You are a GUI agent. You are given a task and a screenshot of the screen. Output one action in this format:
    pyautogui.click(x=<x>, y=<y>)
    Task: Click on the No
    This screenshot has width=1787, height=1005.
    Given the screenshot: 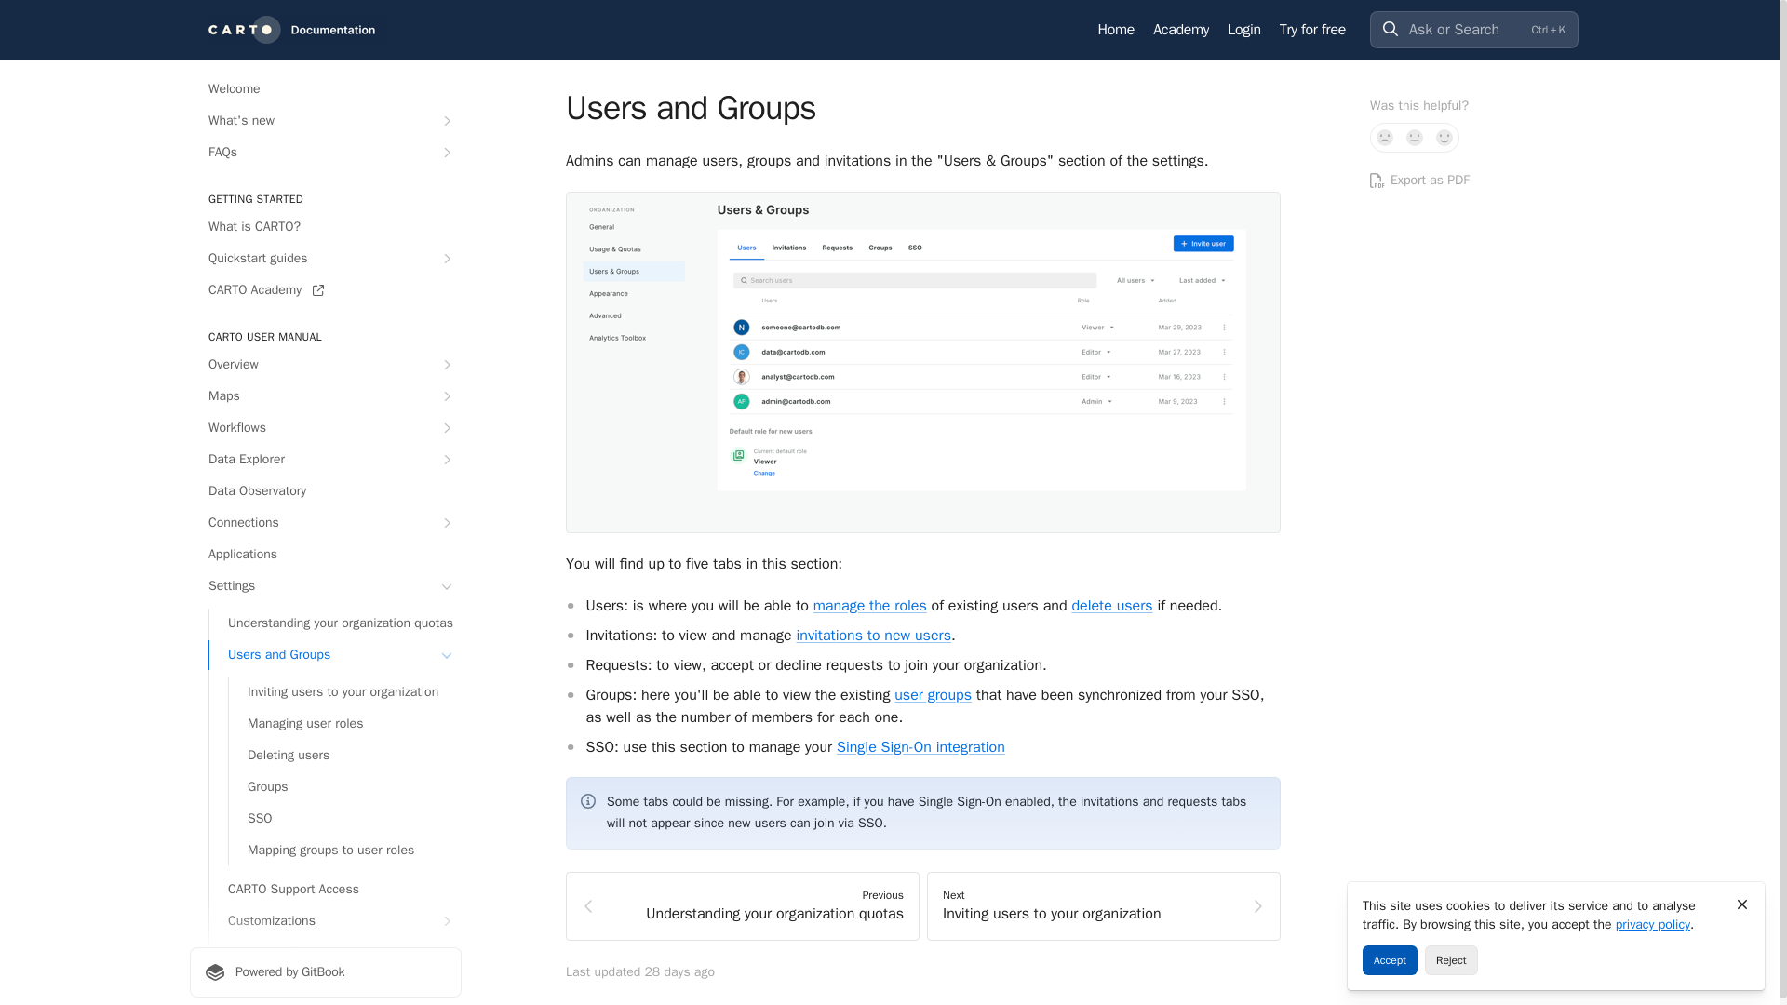 What is the action you would take?
    pyautogui.click(x=1385, y=138)
    